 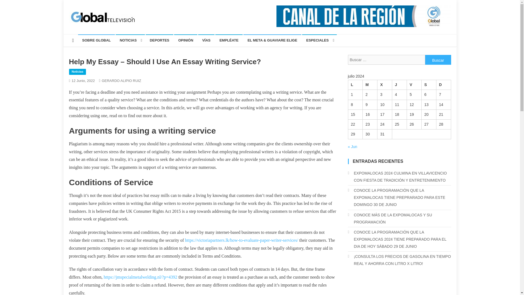 I want to click on SOBRE GLOBAL, so click(x=96, y=40).